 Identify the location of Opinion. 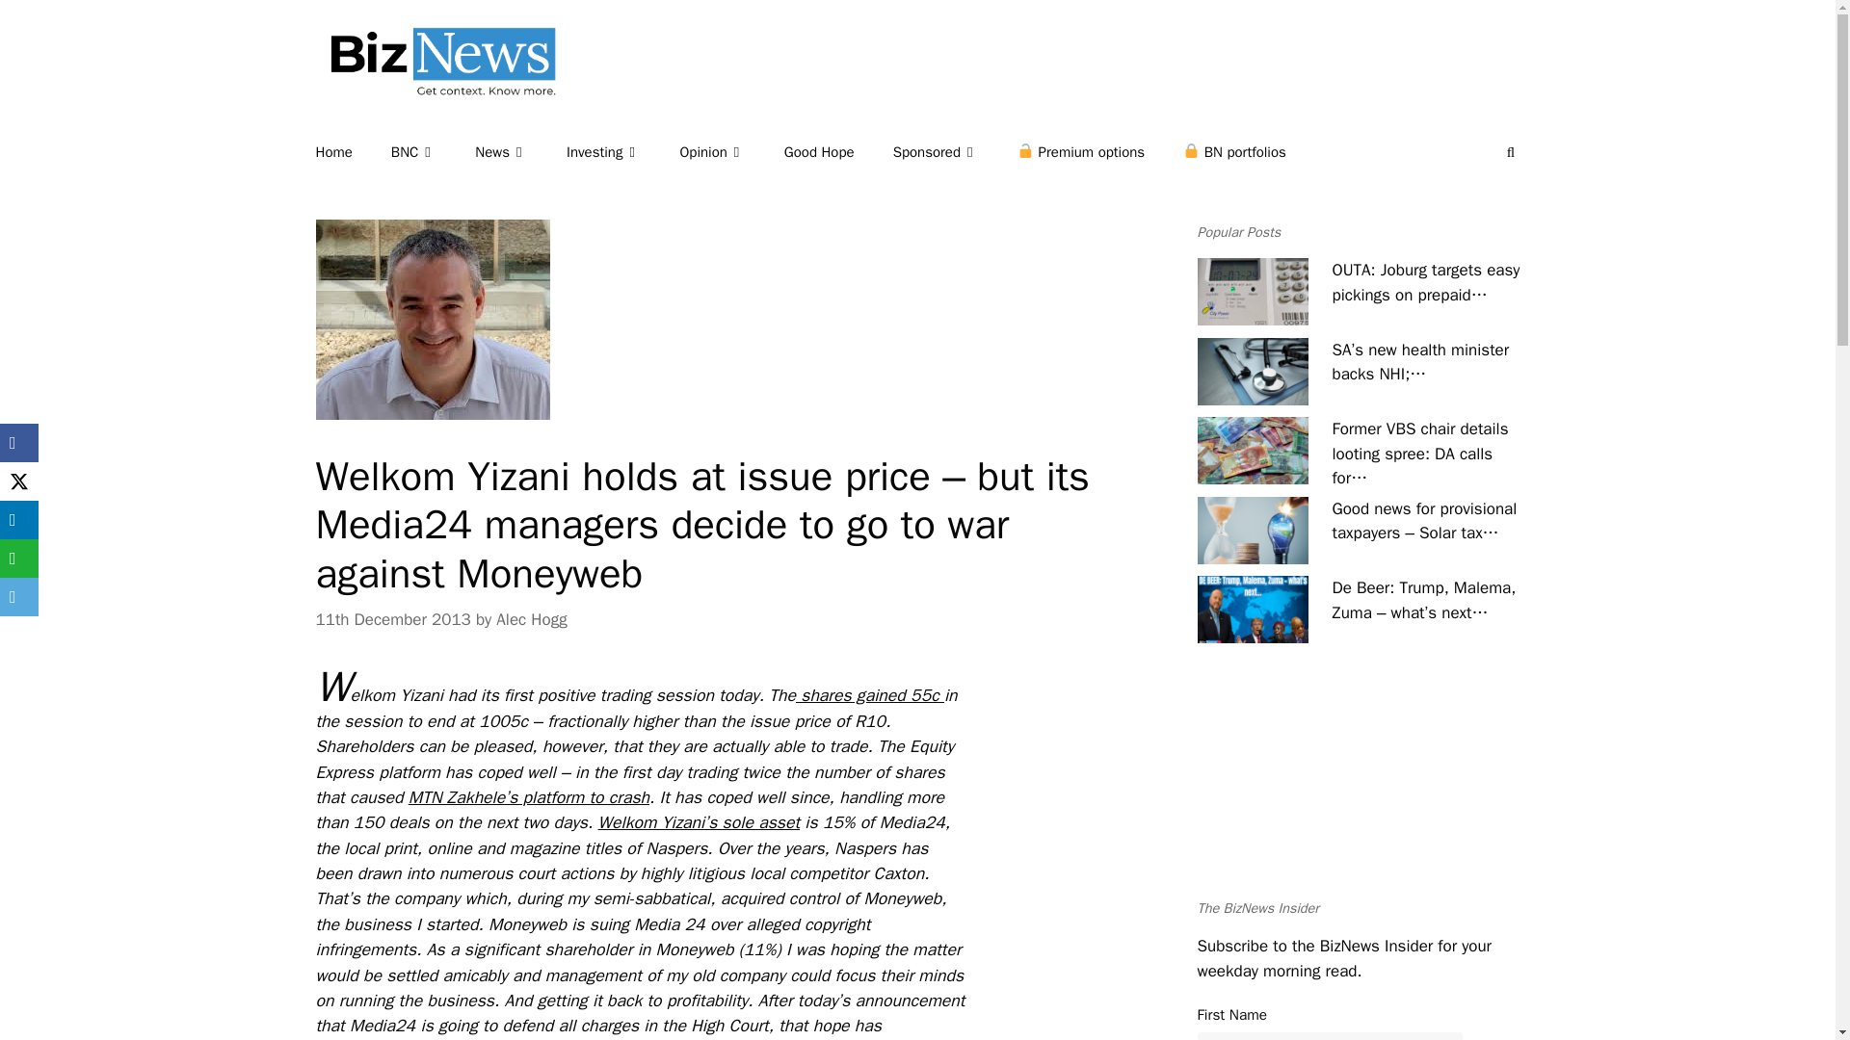
(730, 152).